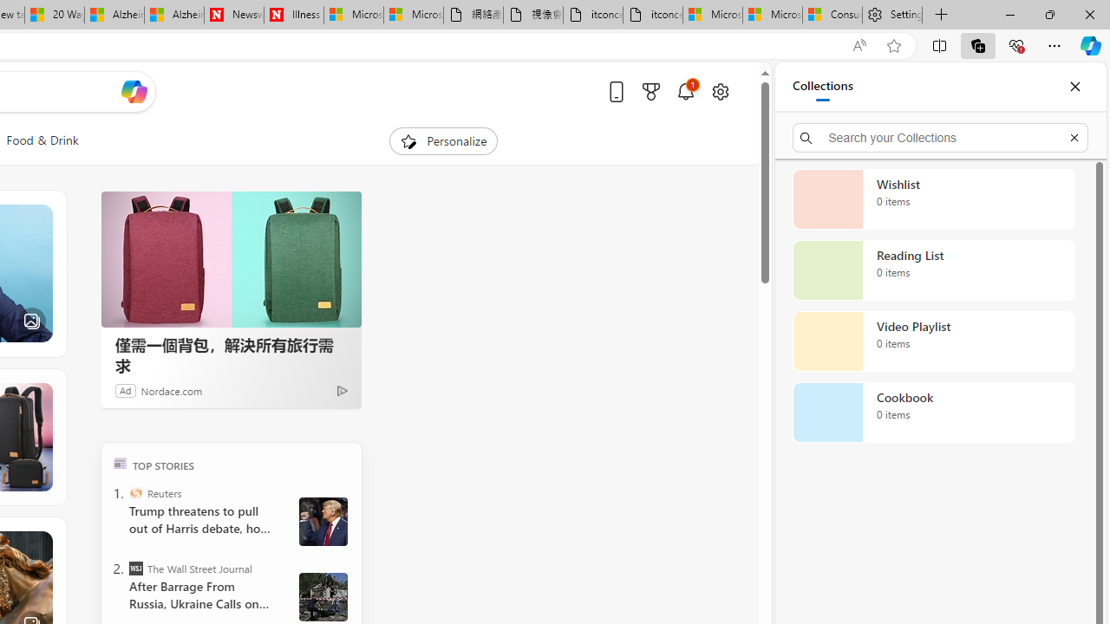 The height and width of the screenshot is (624, 1110). What do you see at coordinates (120, 463) in the screenshot?
I see `TOP` at bounding box center [120, 463].